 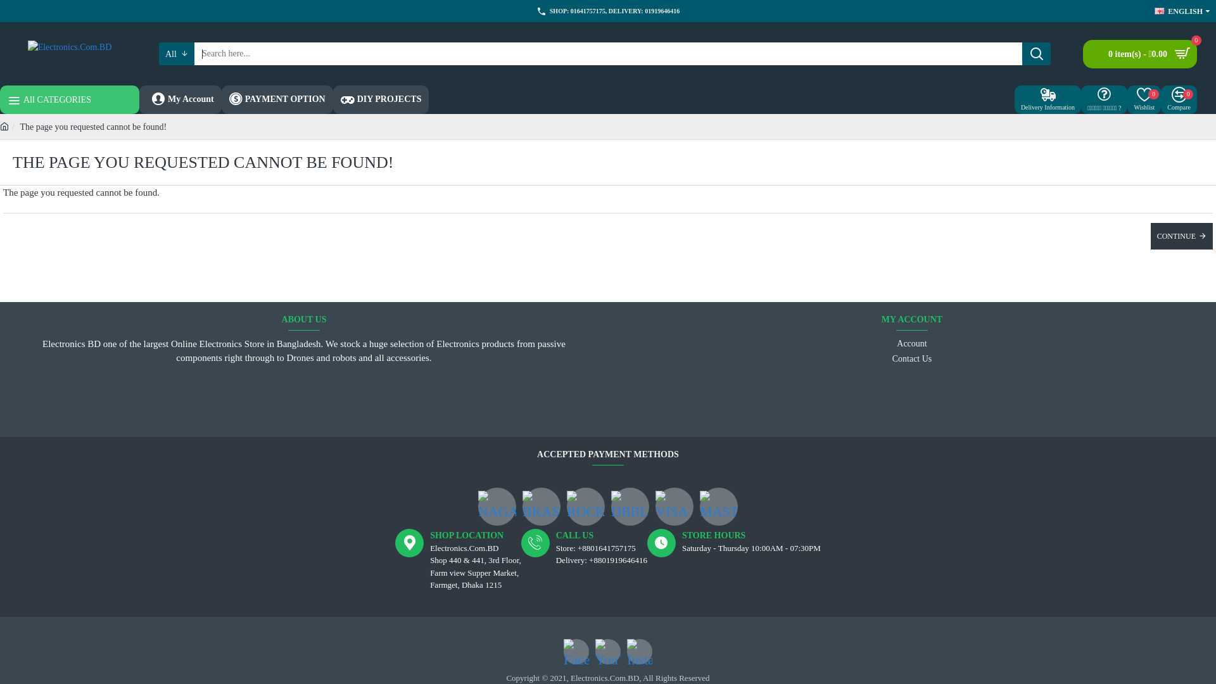 I want to click on DIY PROJECTS, so click(x=381, y=100).